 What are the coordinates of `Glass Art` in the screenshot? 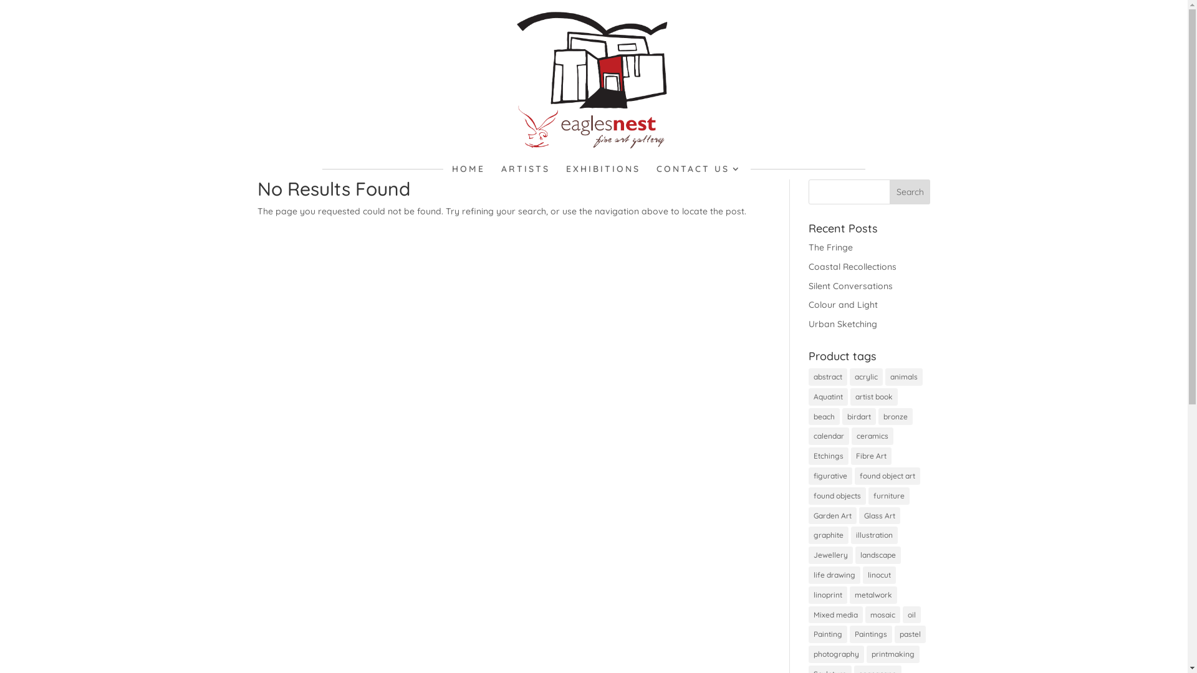 It's located at (880, 516).